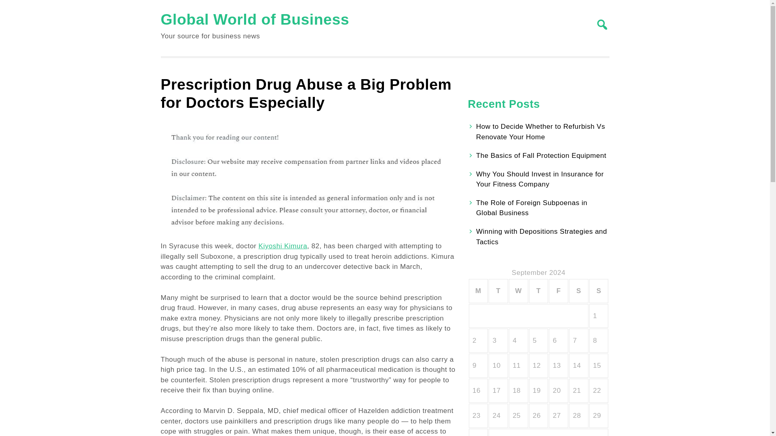  What do you see at coordinates (540, 179) in the screenshot?
I see `Why You Should Invest in Insurance for Your Fitness Company` at bounding box center [540, 179].